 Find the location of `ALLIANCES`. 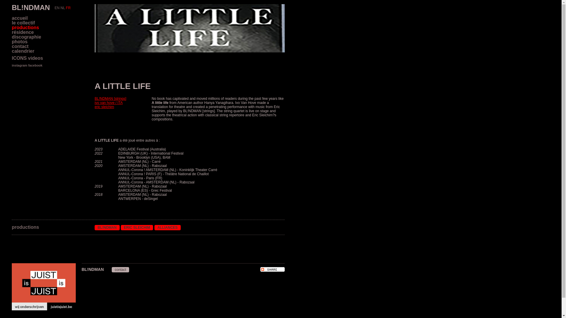

ALLIANCES is located at coordinates (167, 228).